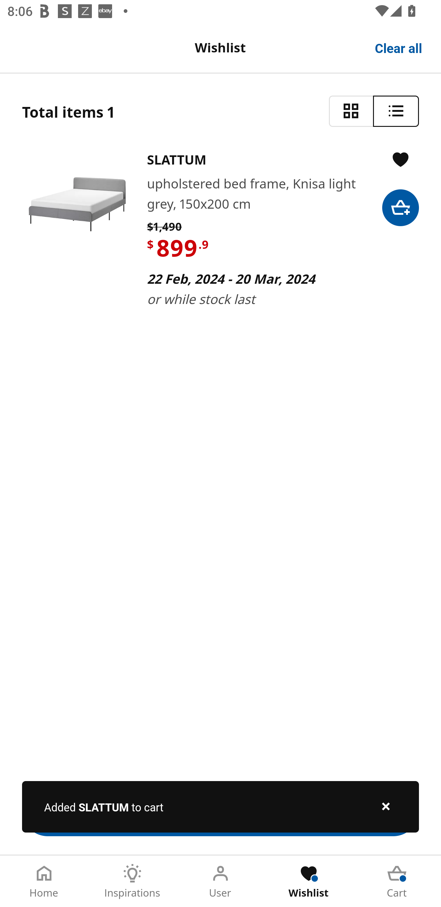 The width and height of the screenshot is (441, 907). Describe the element at coordinates (309, 881) in the screenshot. I see `Wishlist
Tab 4 of 5` at that location.